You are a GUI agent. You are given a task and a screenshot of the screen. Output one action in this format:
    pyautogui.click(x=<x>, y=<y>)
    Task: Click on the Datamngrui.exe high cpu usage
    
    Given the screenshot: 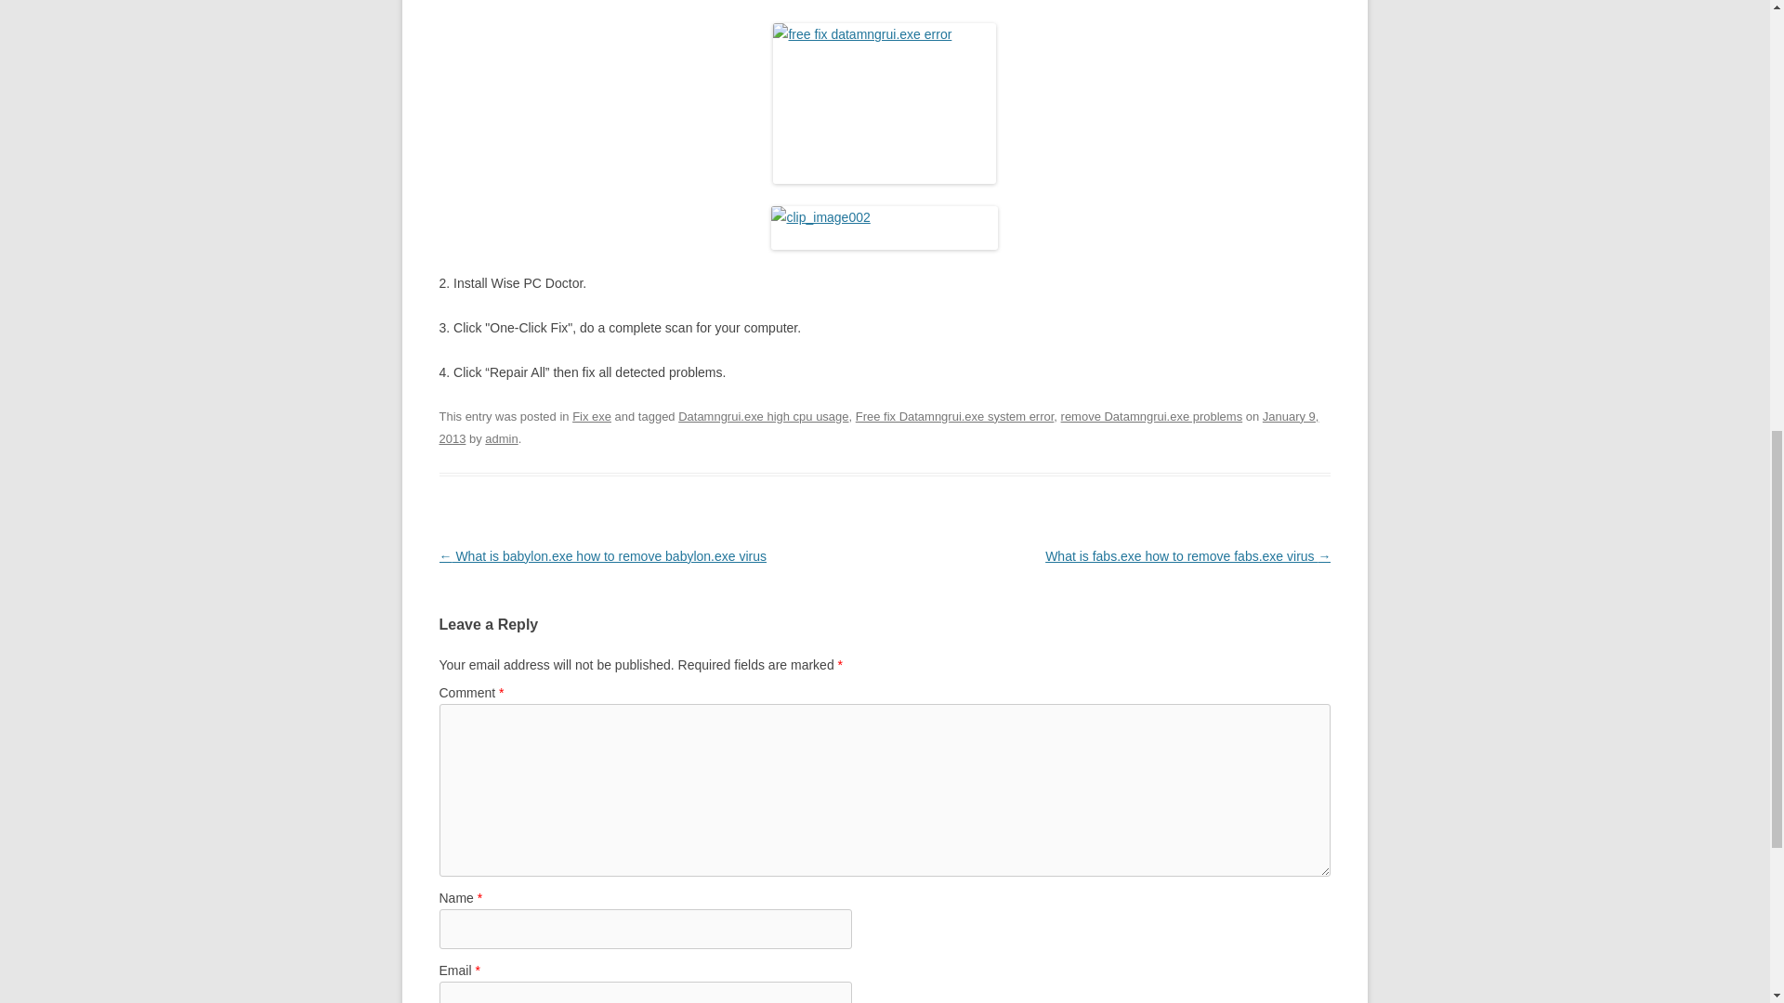 What is the action you would take?
    pyautogui.click(x=763, y=416)
    